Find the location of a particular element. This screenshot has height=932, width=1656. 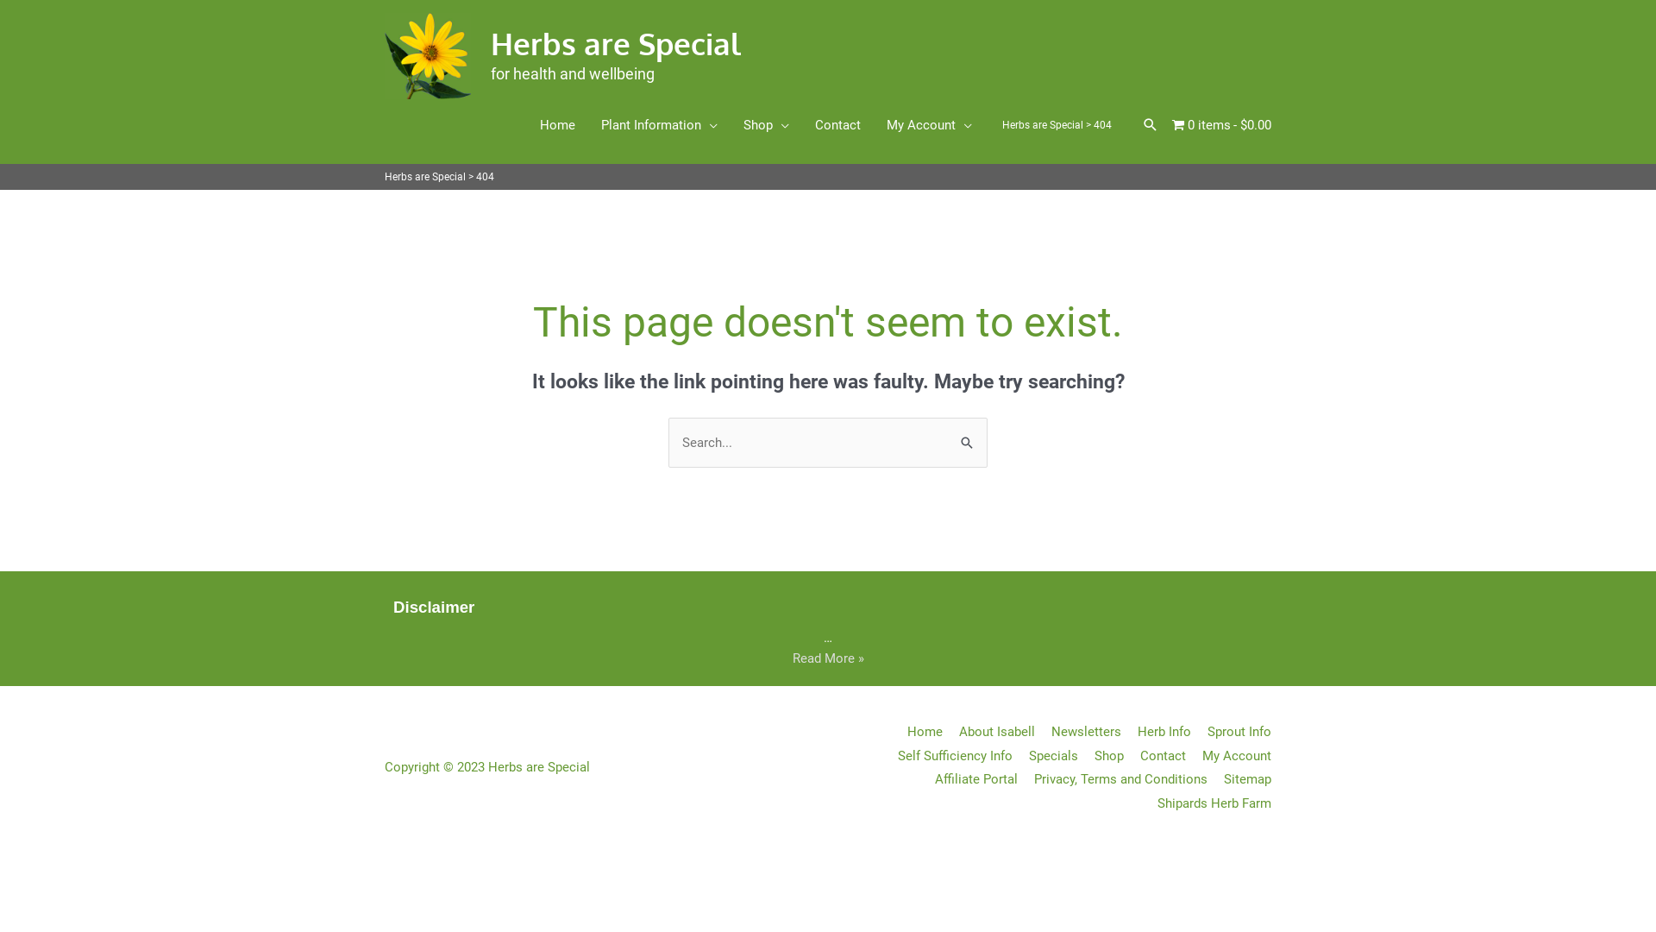

Privacy, Terms and Conditions is located at coordinates (1114, 778).